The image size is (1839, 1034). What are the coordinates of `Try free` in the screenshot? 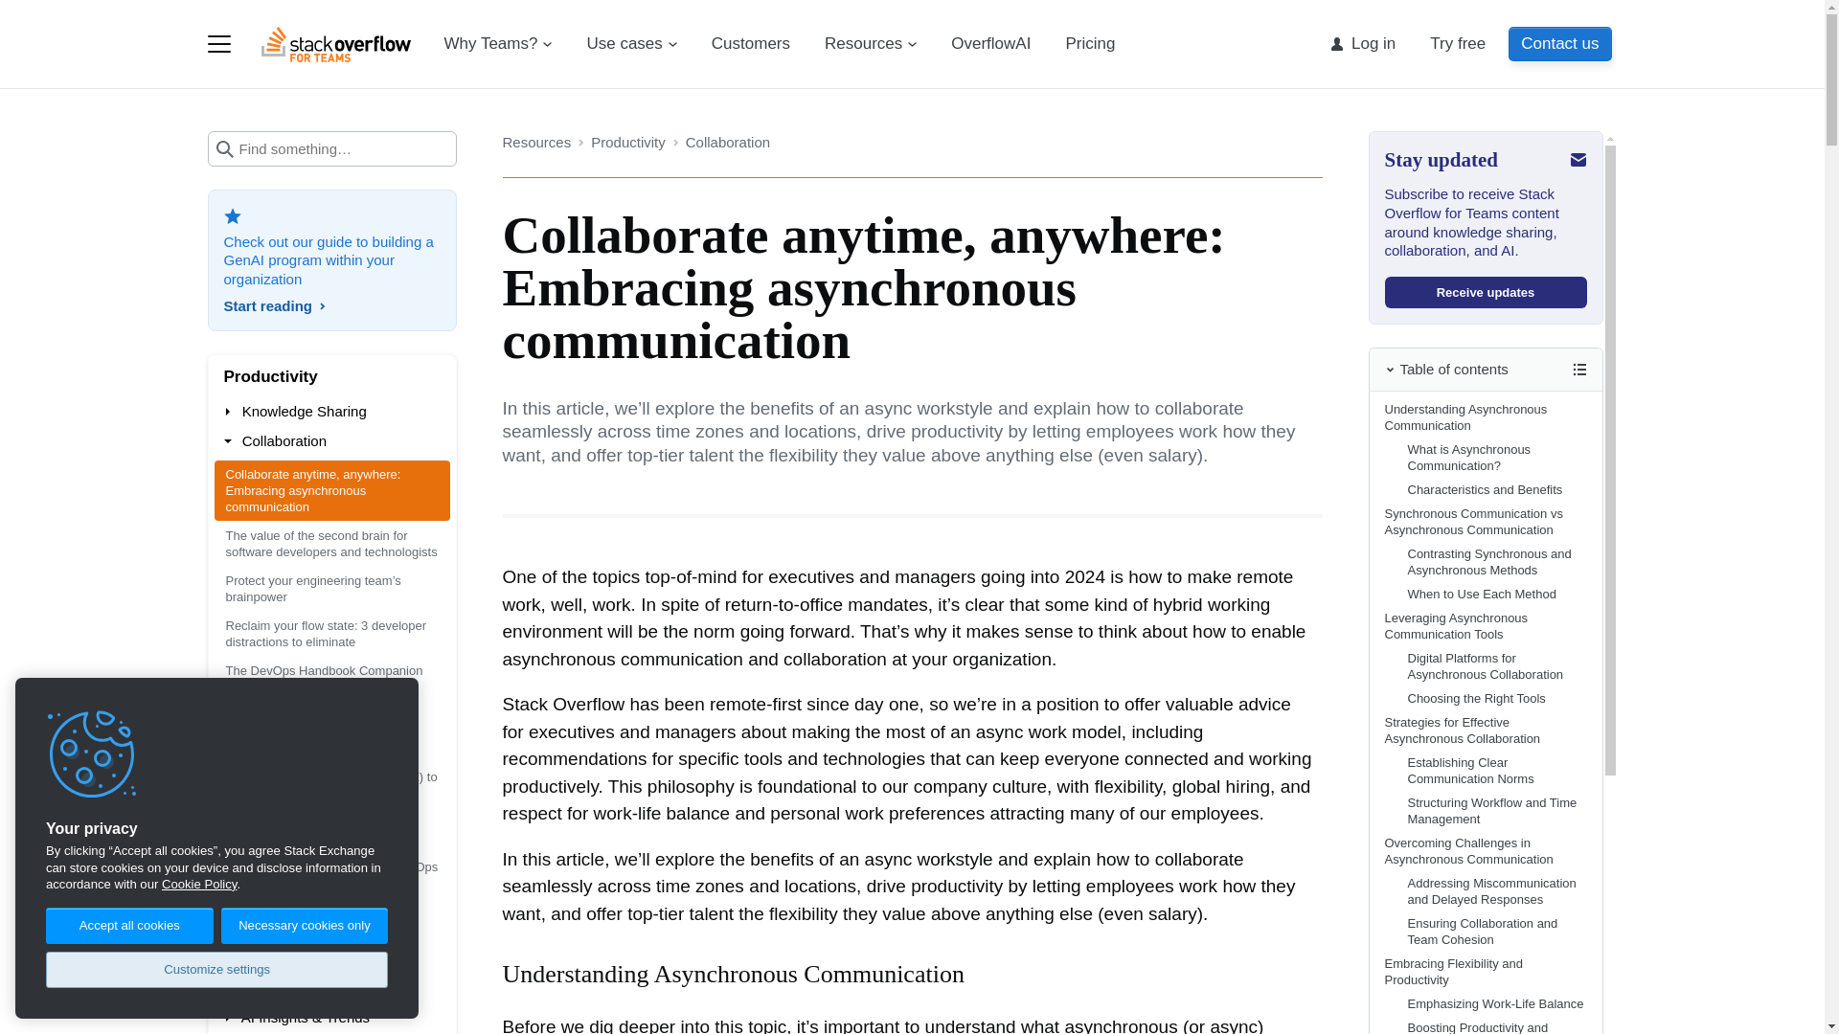 It's located at (1457, 44).